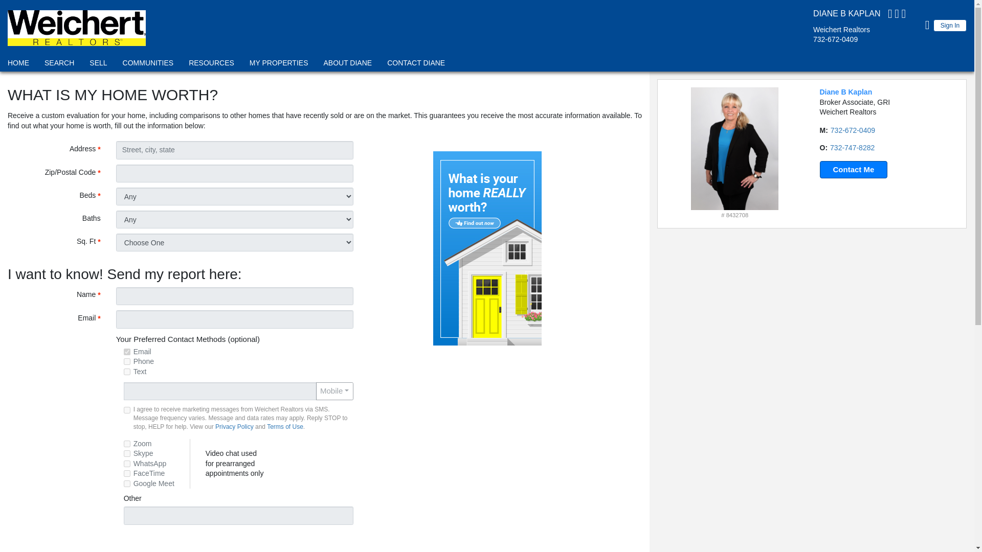  What do you see at coordinates (853, 170) in the screenshot?
I see `Contact Me` at bounding box center [853, 170].